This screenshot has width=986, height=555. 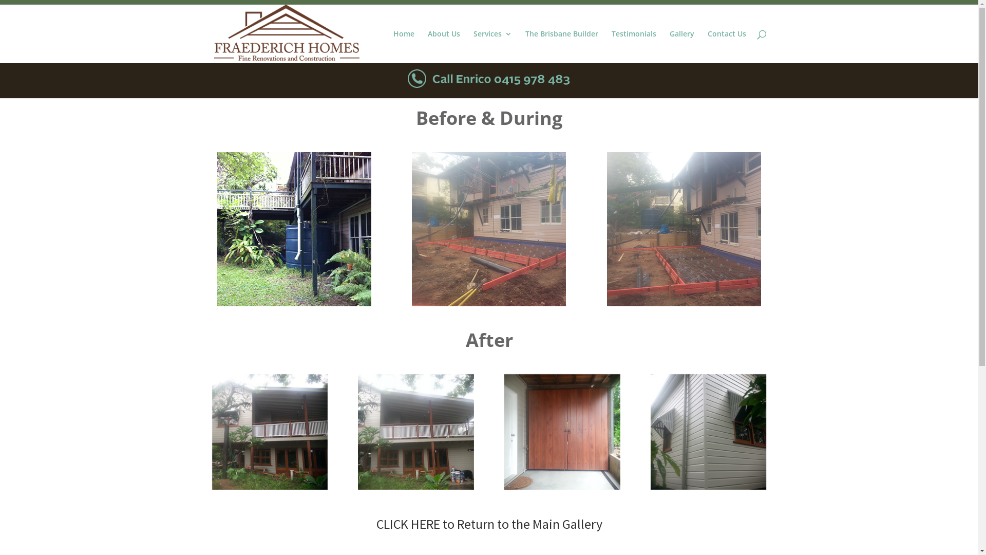 What do you see at coordinates (684, 229) in the screenshot?
I see `Extend Upstairs and Down During 02` at bounding box center [684, 229].